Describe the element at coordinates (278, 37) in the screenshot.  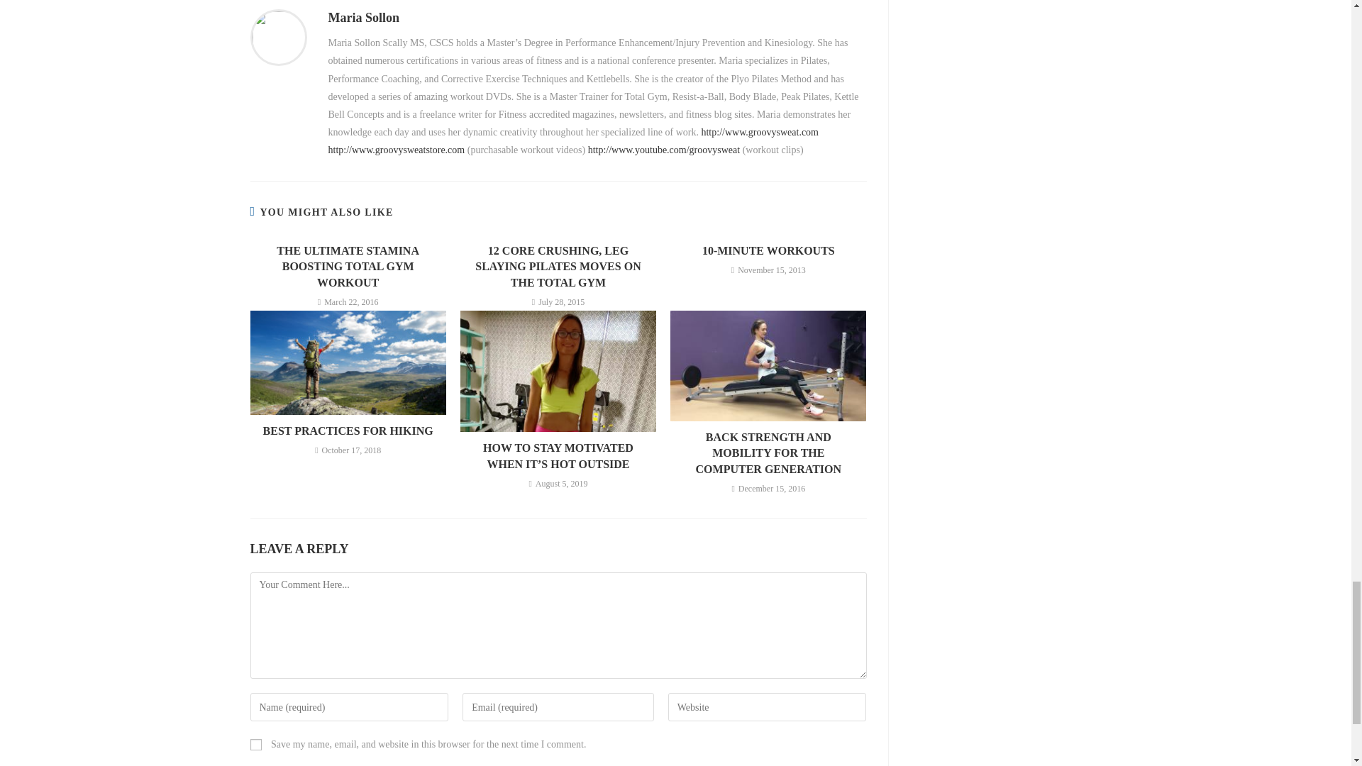
I see `Visit Author Page` at that location.